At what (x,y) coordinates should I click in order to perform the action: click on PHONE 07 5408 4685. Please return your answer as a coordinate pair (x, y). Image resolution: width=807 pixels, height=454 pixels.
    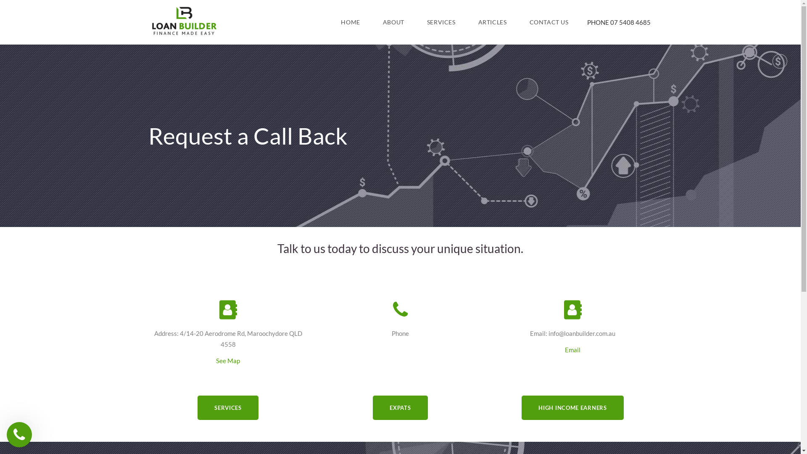
    Looking at the image, I should click on (619, 22).